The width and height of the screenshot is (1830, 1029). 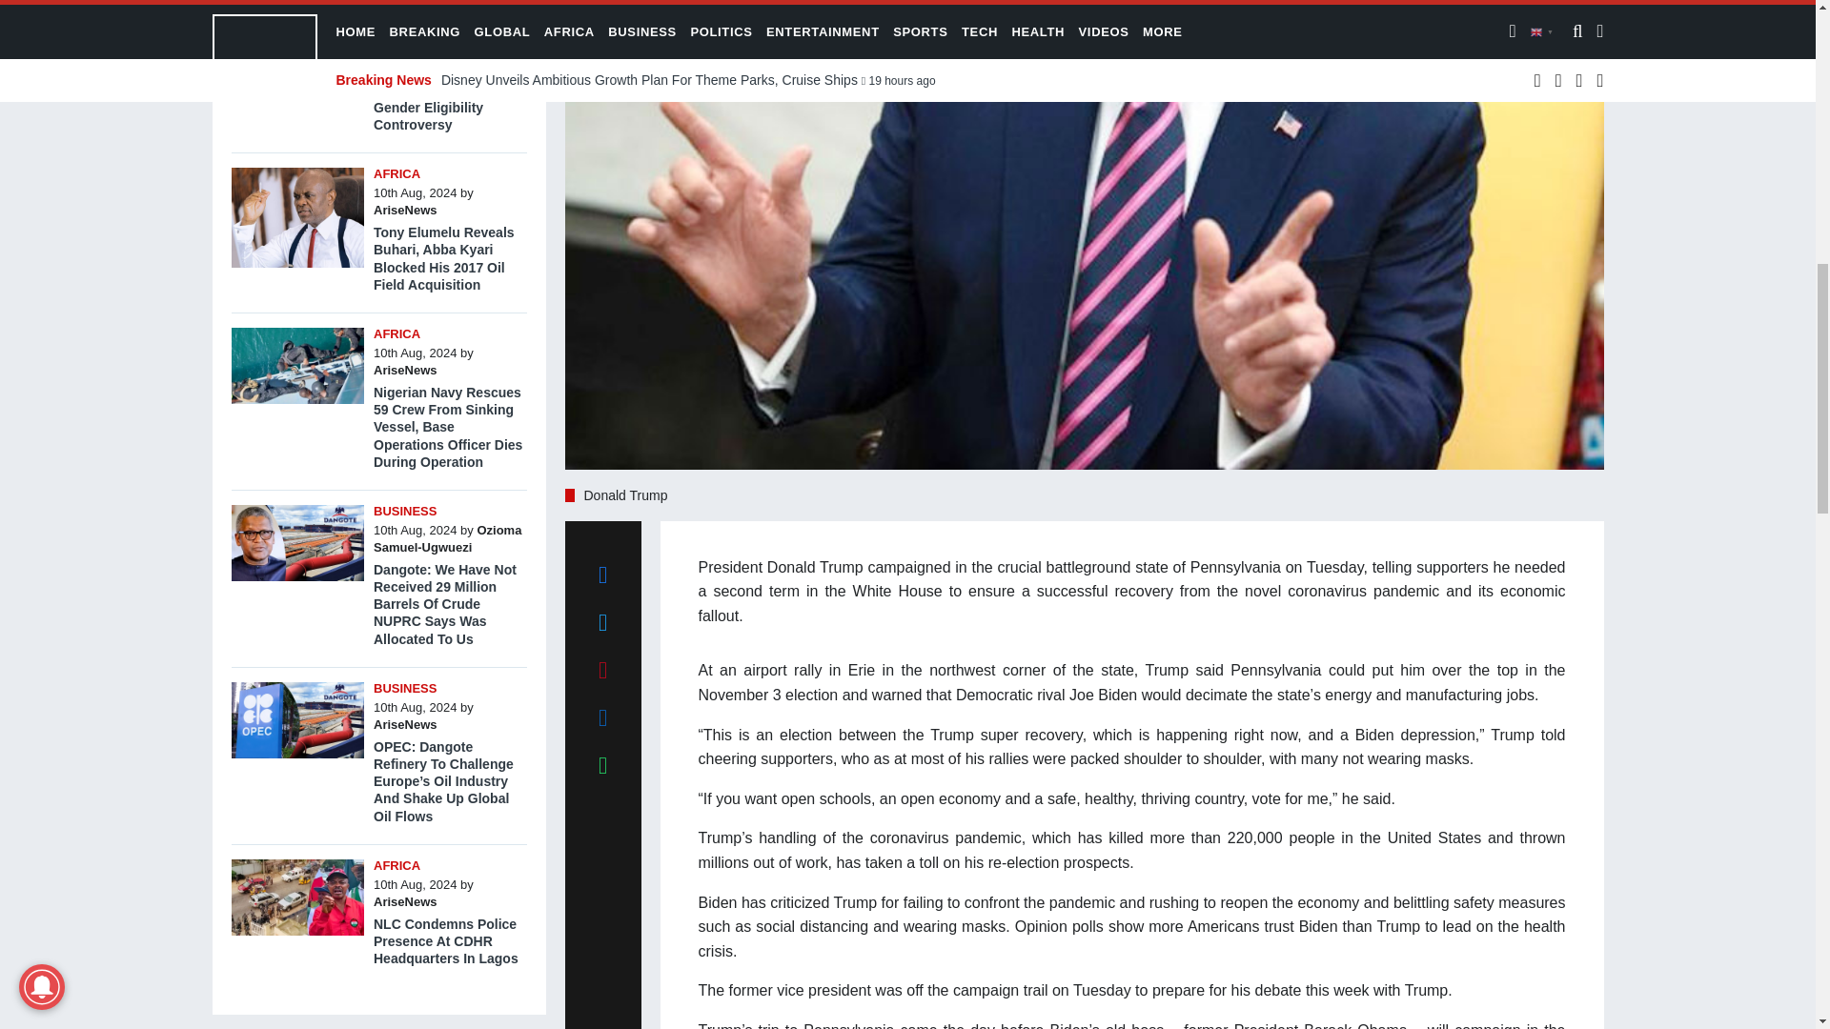 I want to click on AriseNews, so click(x=404, y=210).